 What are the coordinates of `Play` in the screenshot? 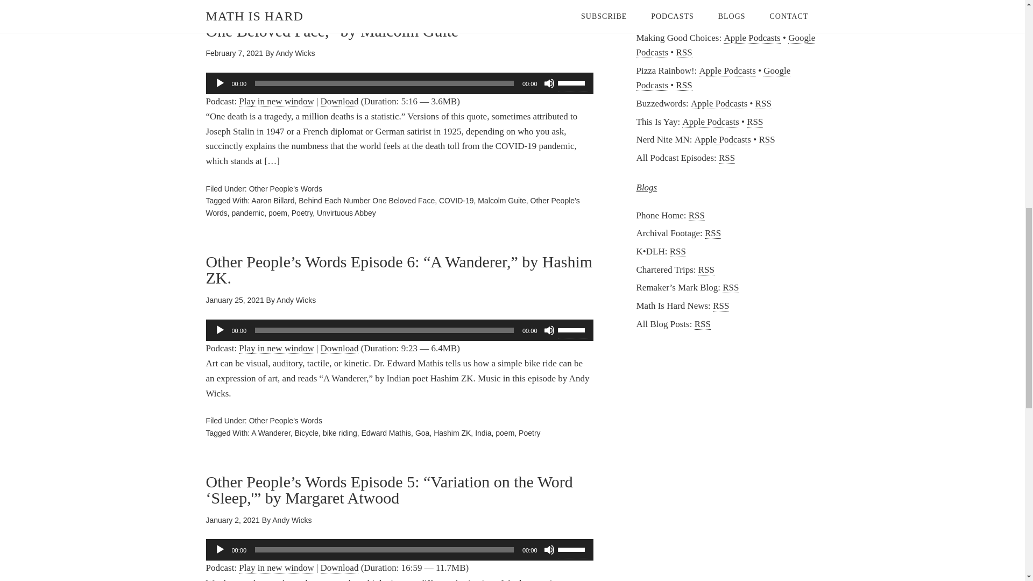 It's located at (220, 330).